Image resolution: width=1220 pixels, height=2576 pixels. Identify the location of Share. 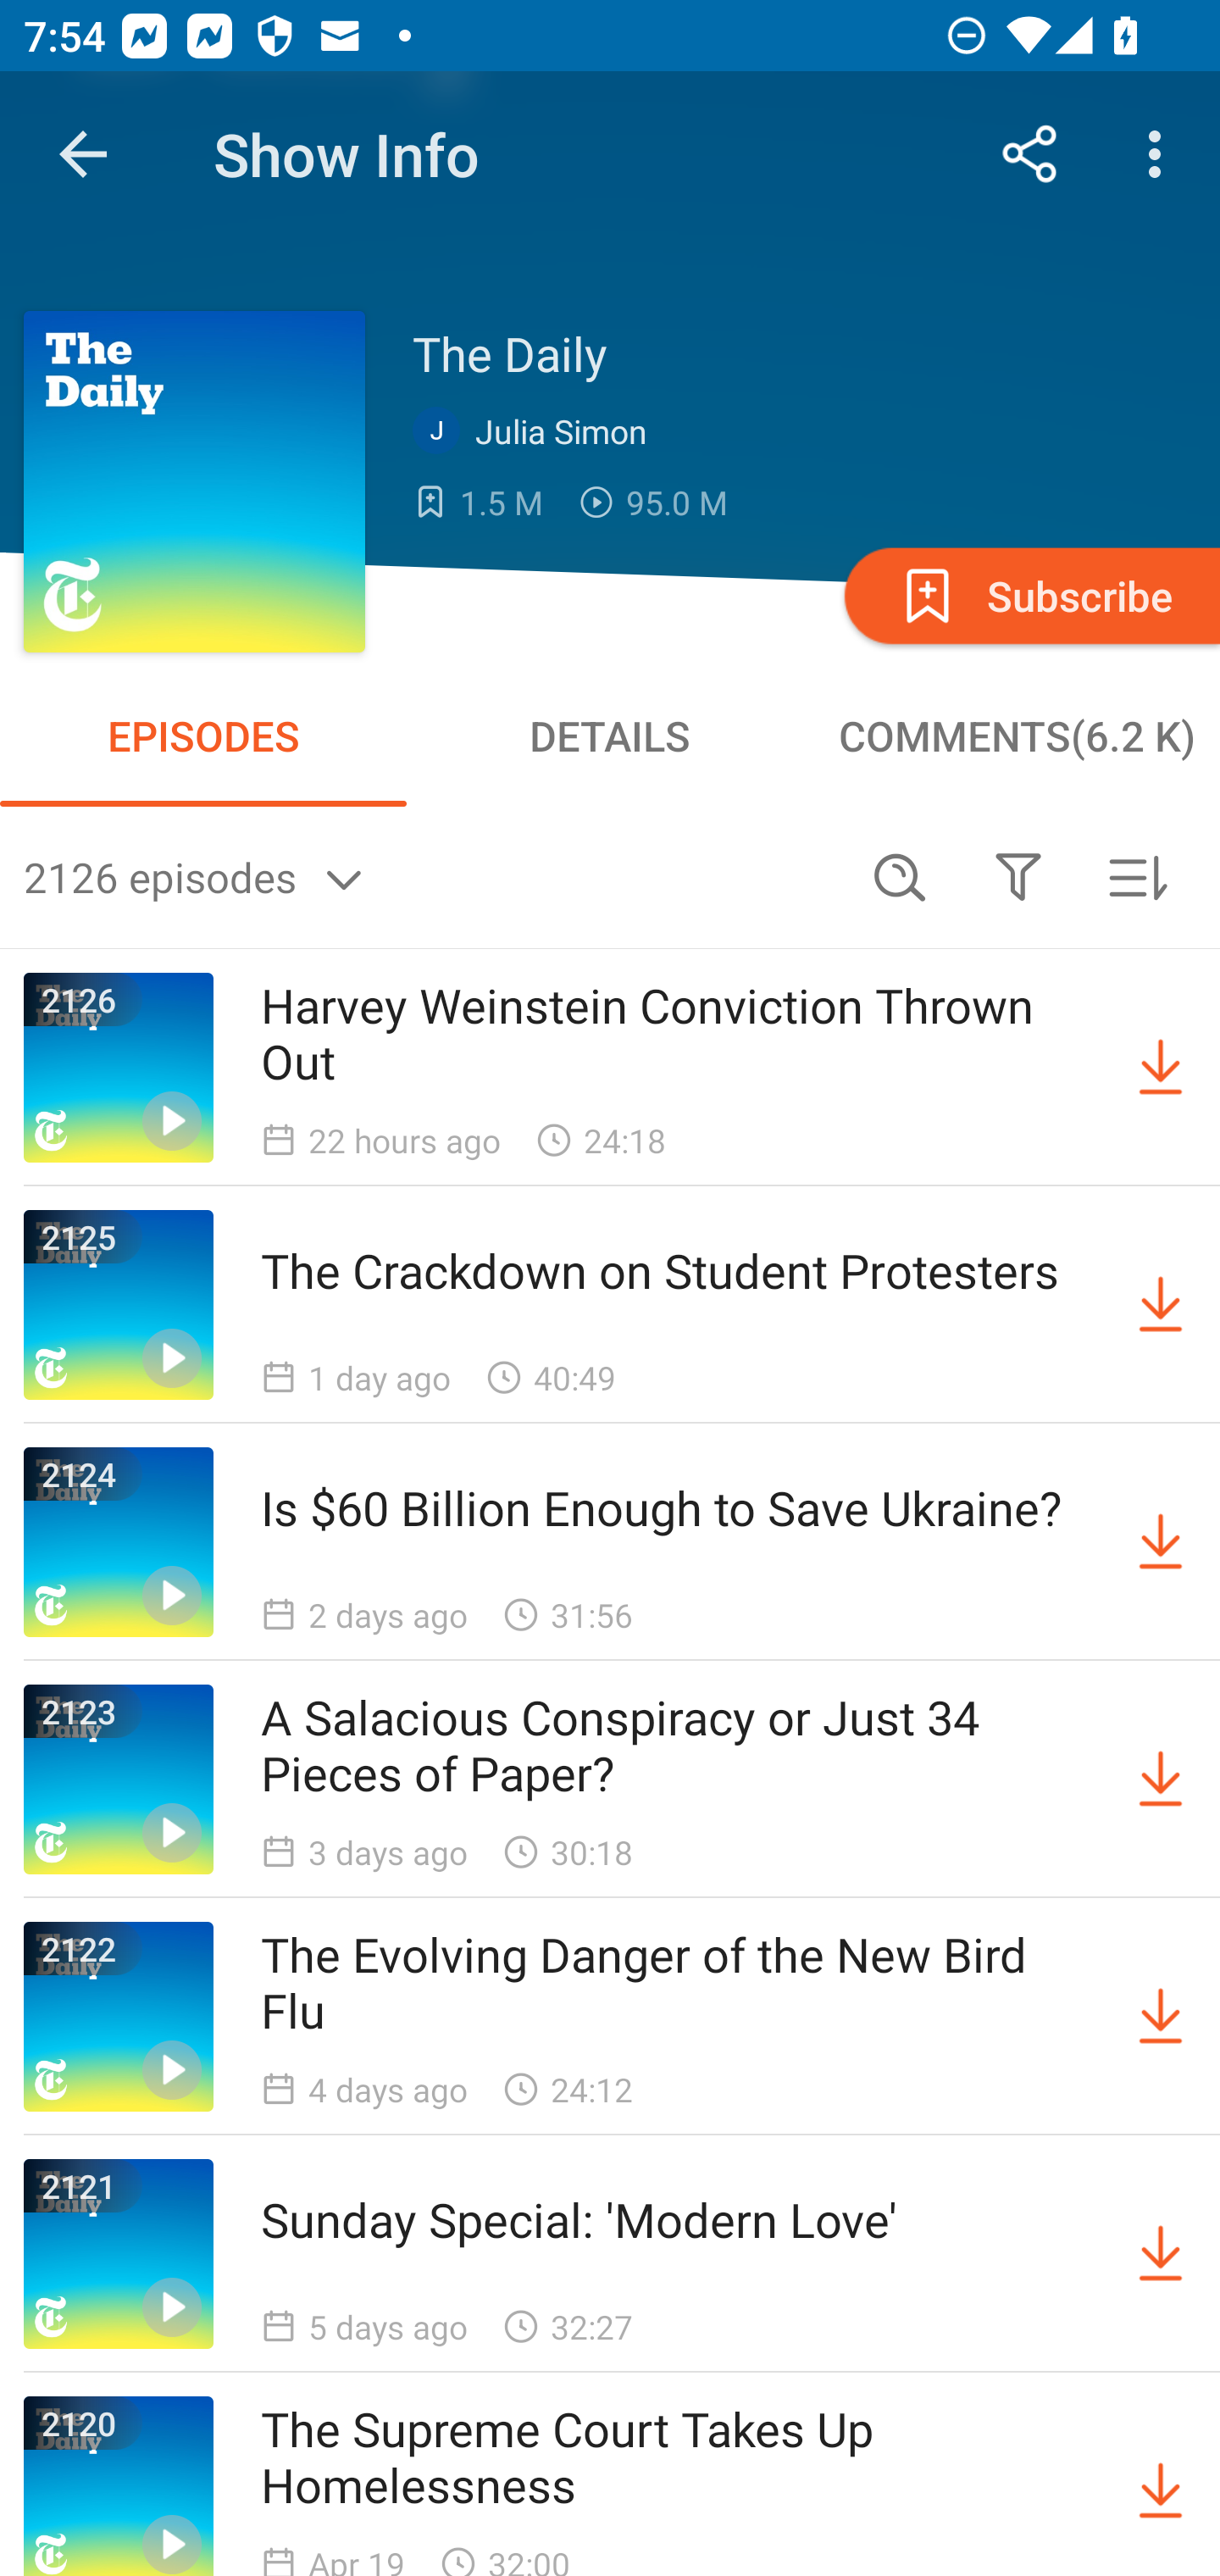
(1030, 154).